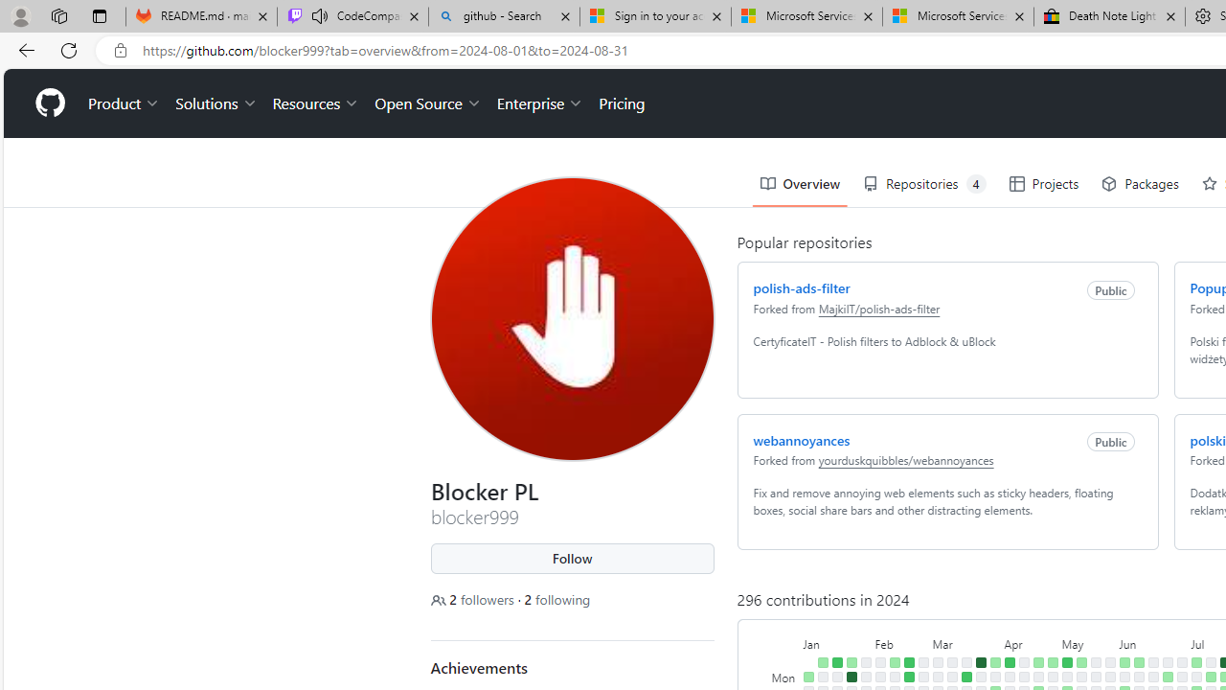 The image size is (1226, 690). Describe the element at coordinates (879, 677) in the screenshot. I see `No contributions on February 5th.` at that location.